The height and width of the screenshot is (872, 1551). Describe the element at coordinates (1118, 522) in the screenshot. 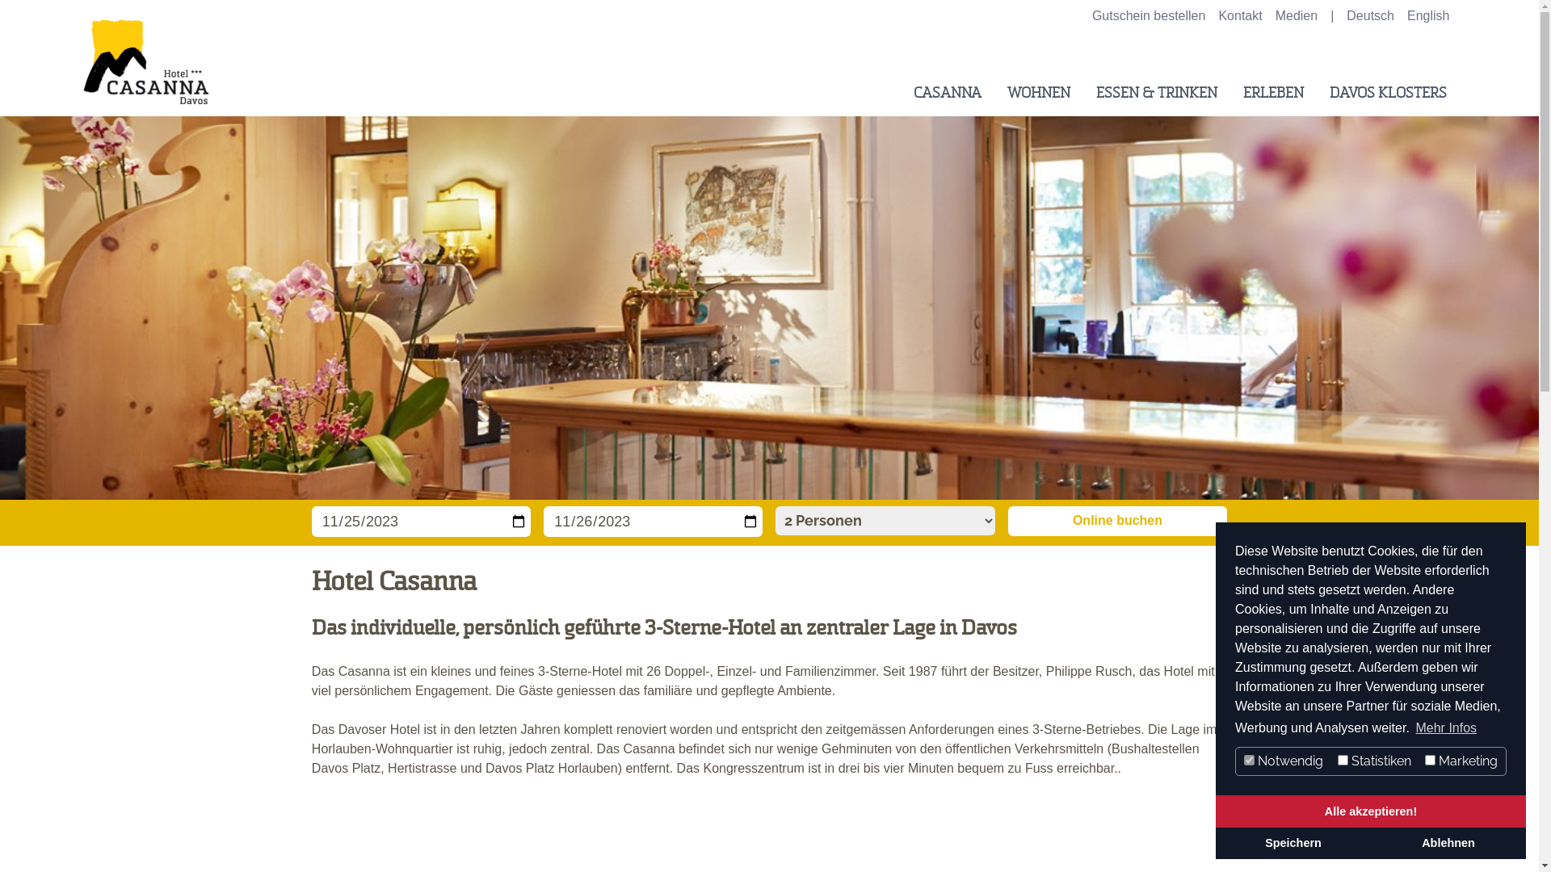

I see `Online buchen` at that location.